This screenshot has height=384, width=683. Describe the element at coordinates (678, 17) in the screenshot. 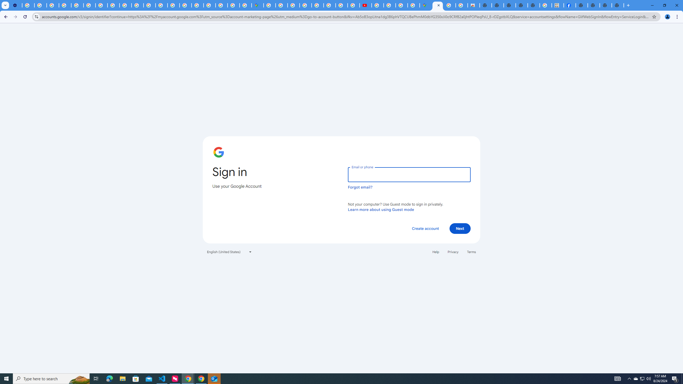

I see `Chrome` at that location.